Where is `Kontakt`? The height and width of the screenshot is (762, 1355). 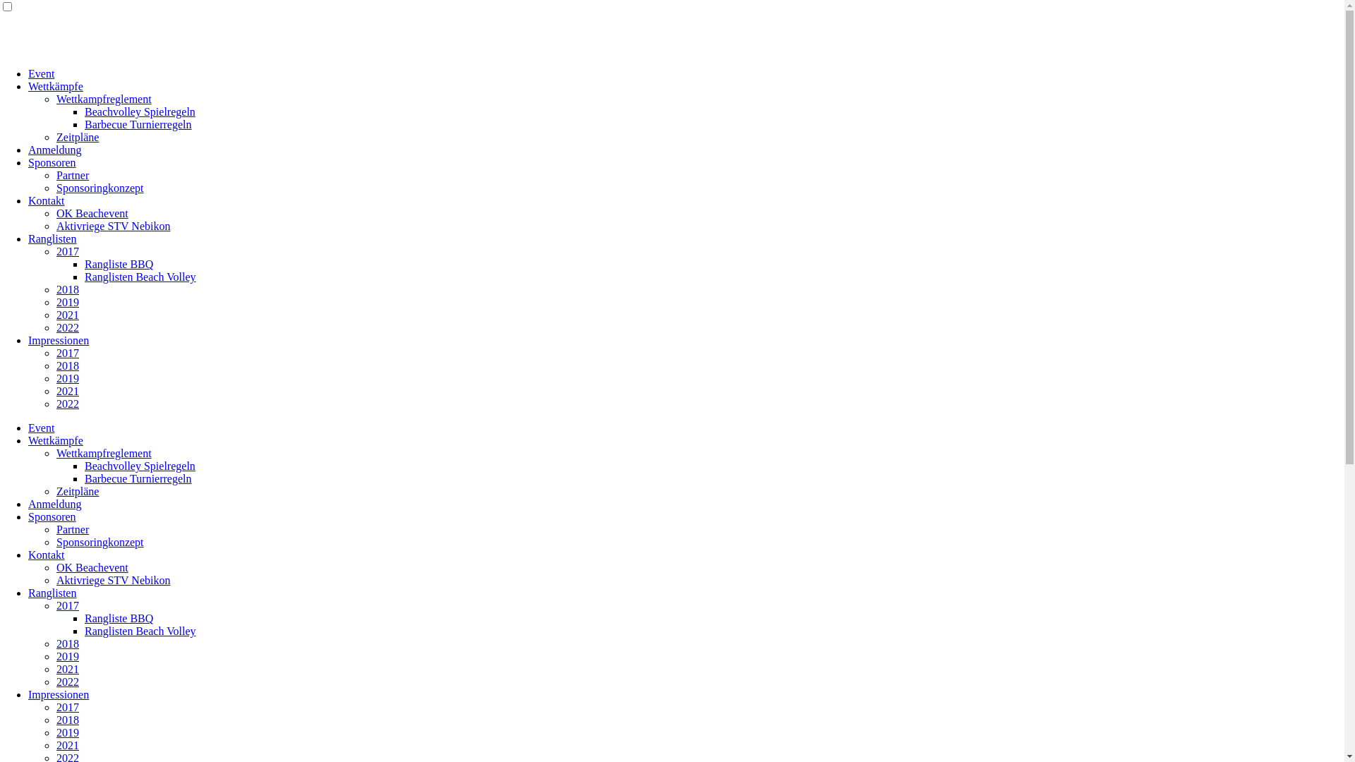 Kontakt is located at coordinates (47, 200).